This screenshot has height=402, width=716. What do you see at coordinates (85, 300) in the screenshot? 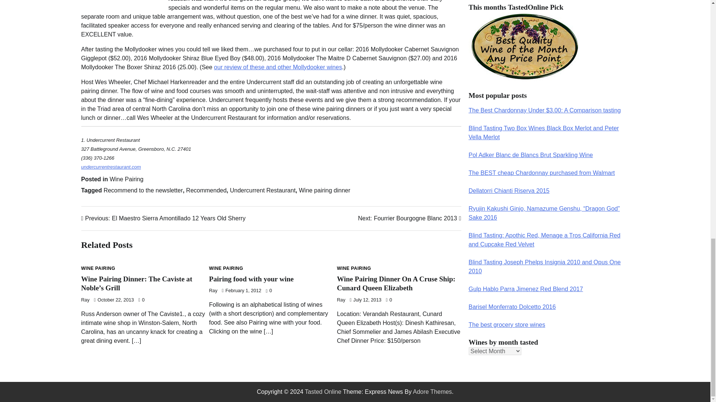
I see `Recommended` at bounding box center [85, 300].